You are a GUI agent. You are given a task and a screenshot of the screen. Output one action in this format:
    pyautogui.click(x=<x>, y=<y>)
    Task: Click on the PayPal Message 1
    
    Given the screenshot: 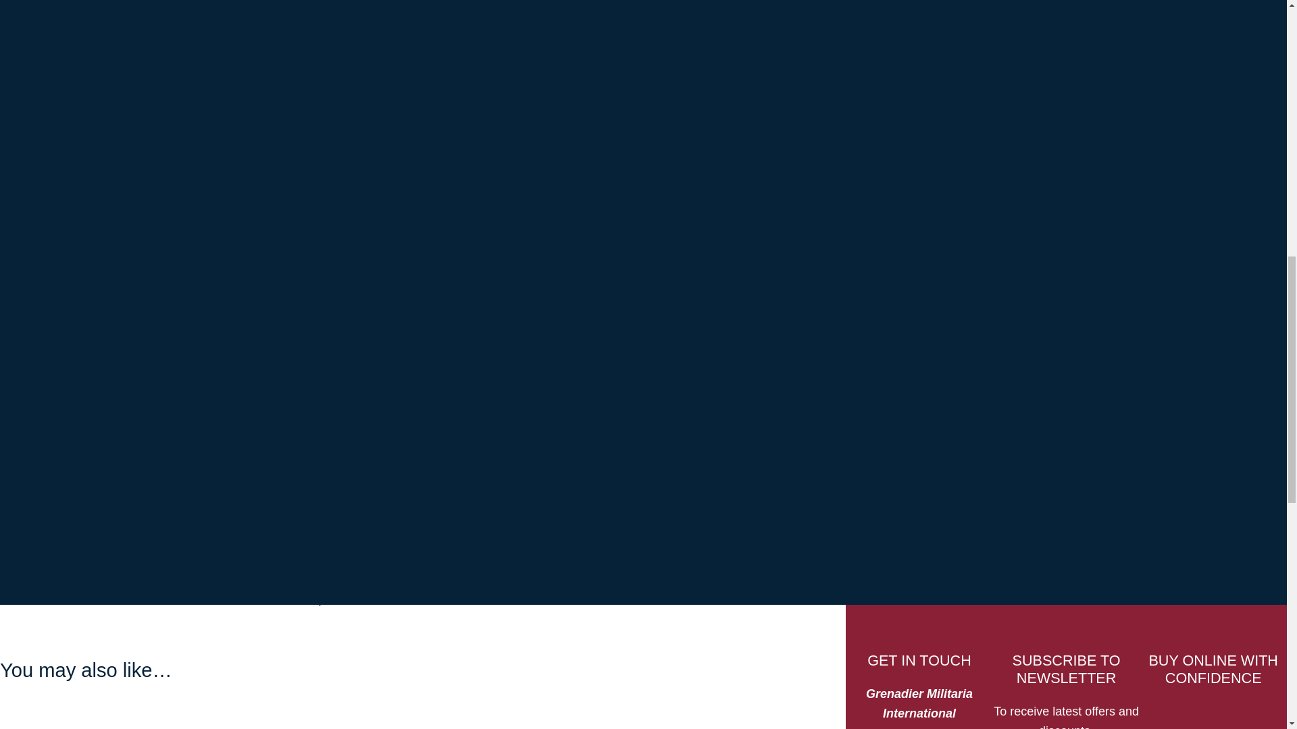 What is the action you would take?
    pyautogui.click(x=587, y=104)
    